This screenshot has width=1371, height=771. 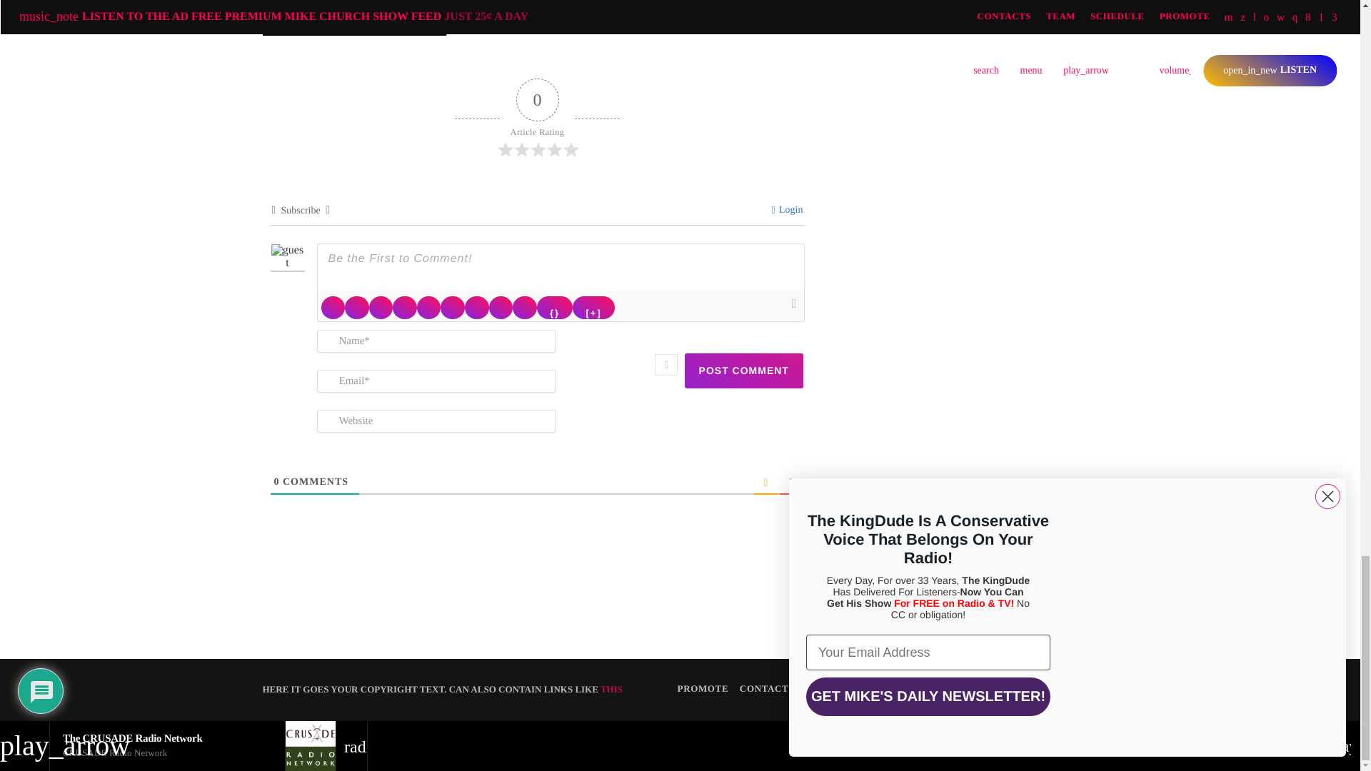 What do you see at coordinates (428, 307) in the screenshot?
I see `Ordered List` at bounding box center [428, 307].